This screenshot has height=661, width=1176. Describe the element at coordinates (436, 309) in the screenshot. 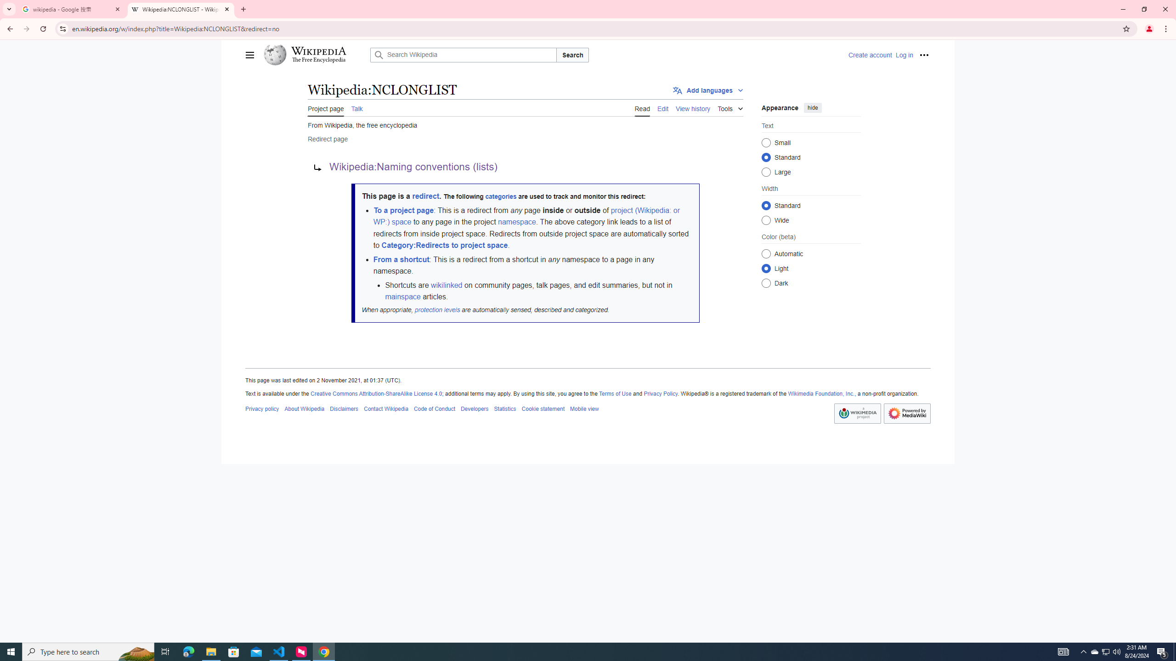

I see `protection levels` at that location.